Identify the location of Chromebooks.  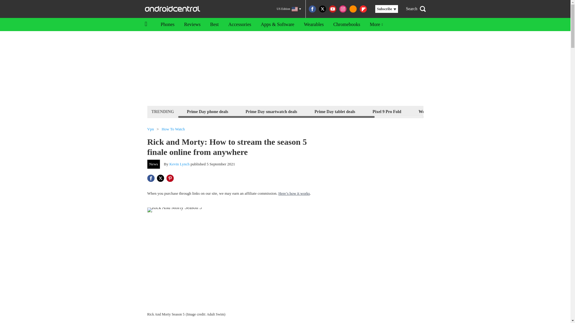
(347, 25).